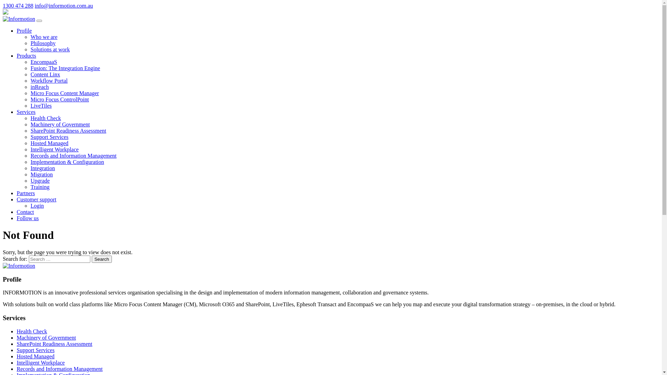 This screenshot has height=375, width=667. Describe the element at coordinates (60, 99) in the screenshot. I see `Micro Focus ControlPoint` at that location.